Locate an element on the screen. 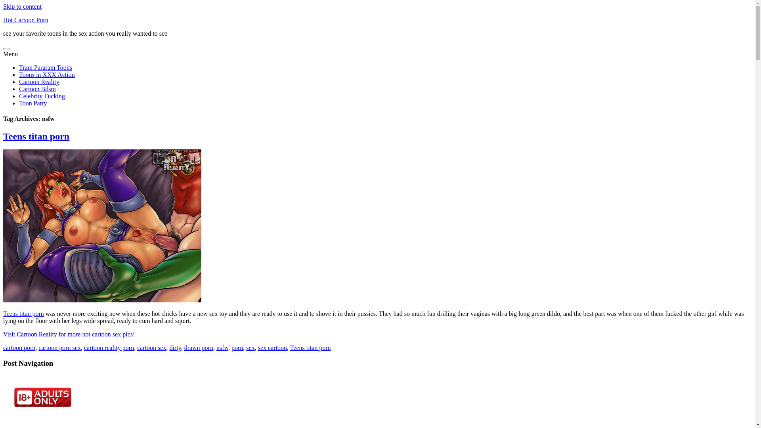 This screenshot has height=428, width=761. cartoon porn is located at coordinates (19, 348).